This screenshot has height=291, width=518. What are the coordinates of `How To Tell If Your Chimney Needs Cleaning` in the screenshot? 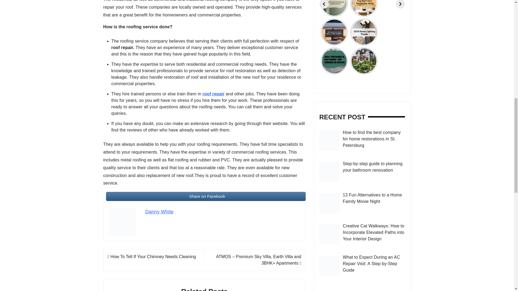 It's located at (151, 257).